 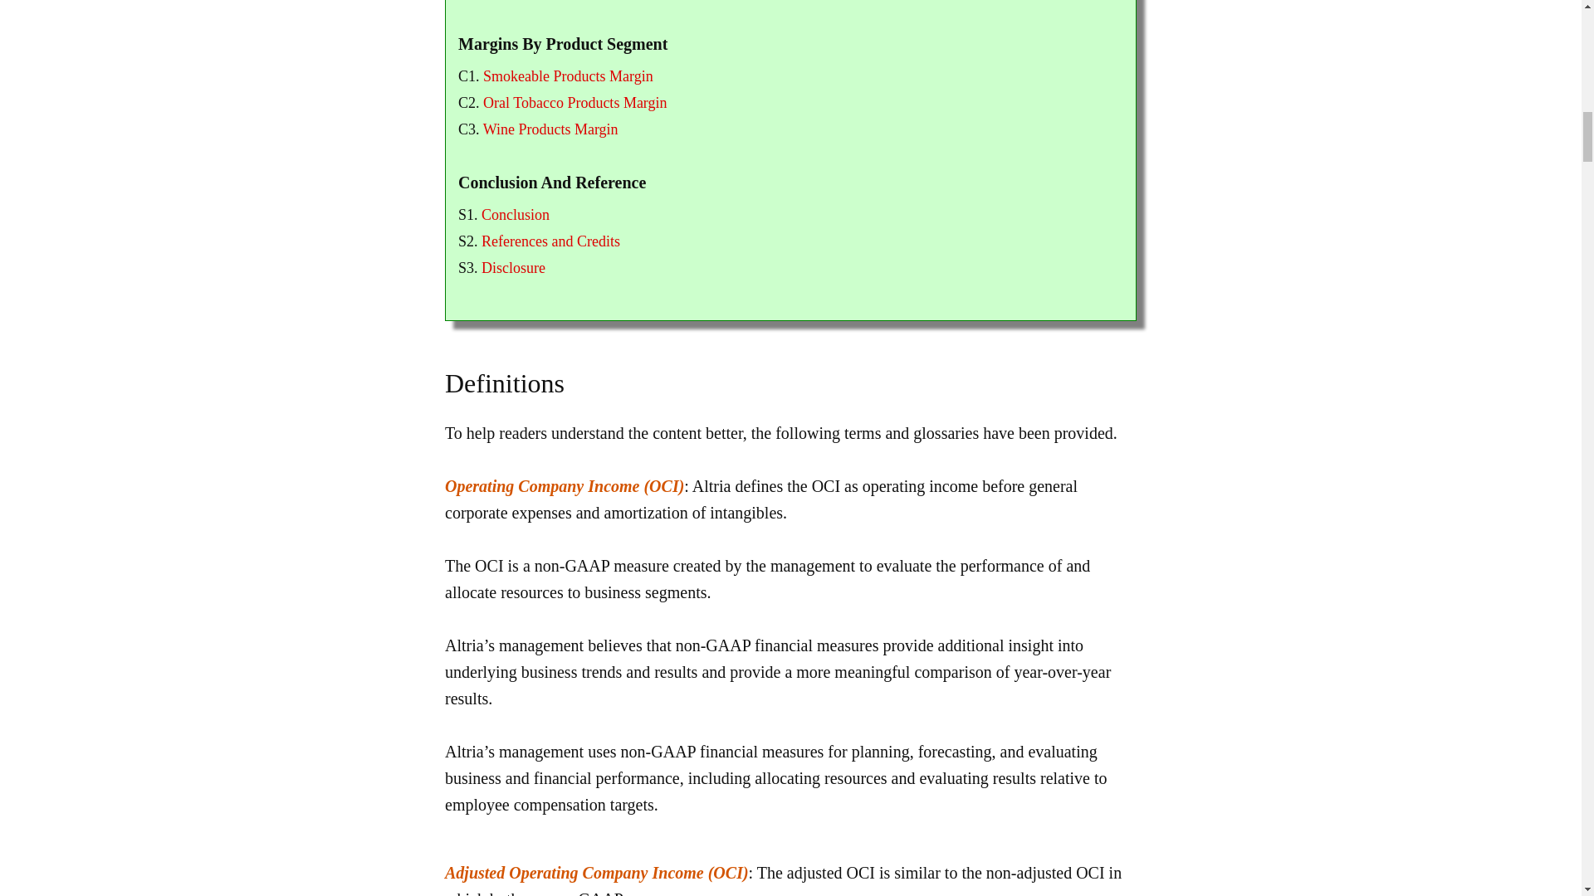 What do you see at coordinates (568, 76) in the screenshot?
I see `Smokeable Products Margin` at bounding box center [568, 76].